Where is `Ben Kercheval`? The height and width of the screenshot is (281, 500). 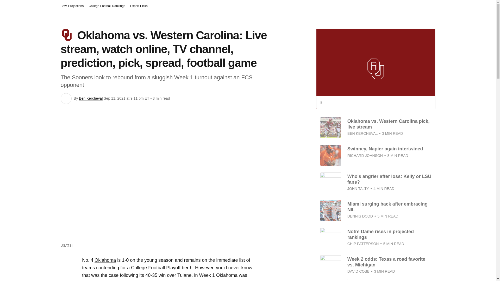 Ben Kercheval is located at coordinates (91, 98).